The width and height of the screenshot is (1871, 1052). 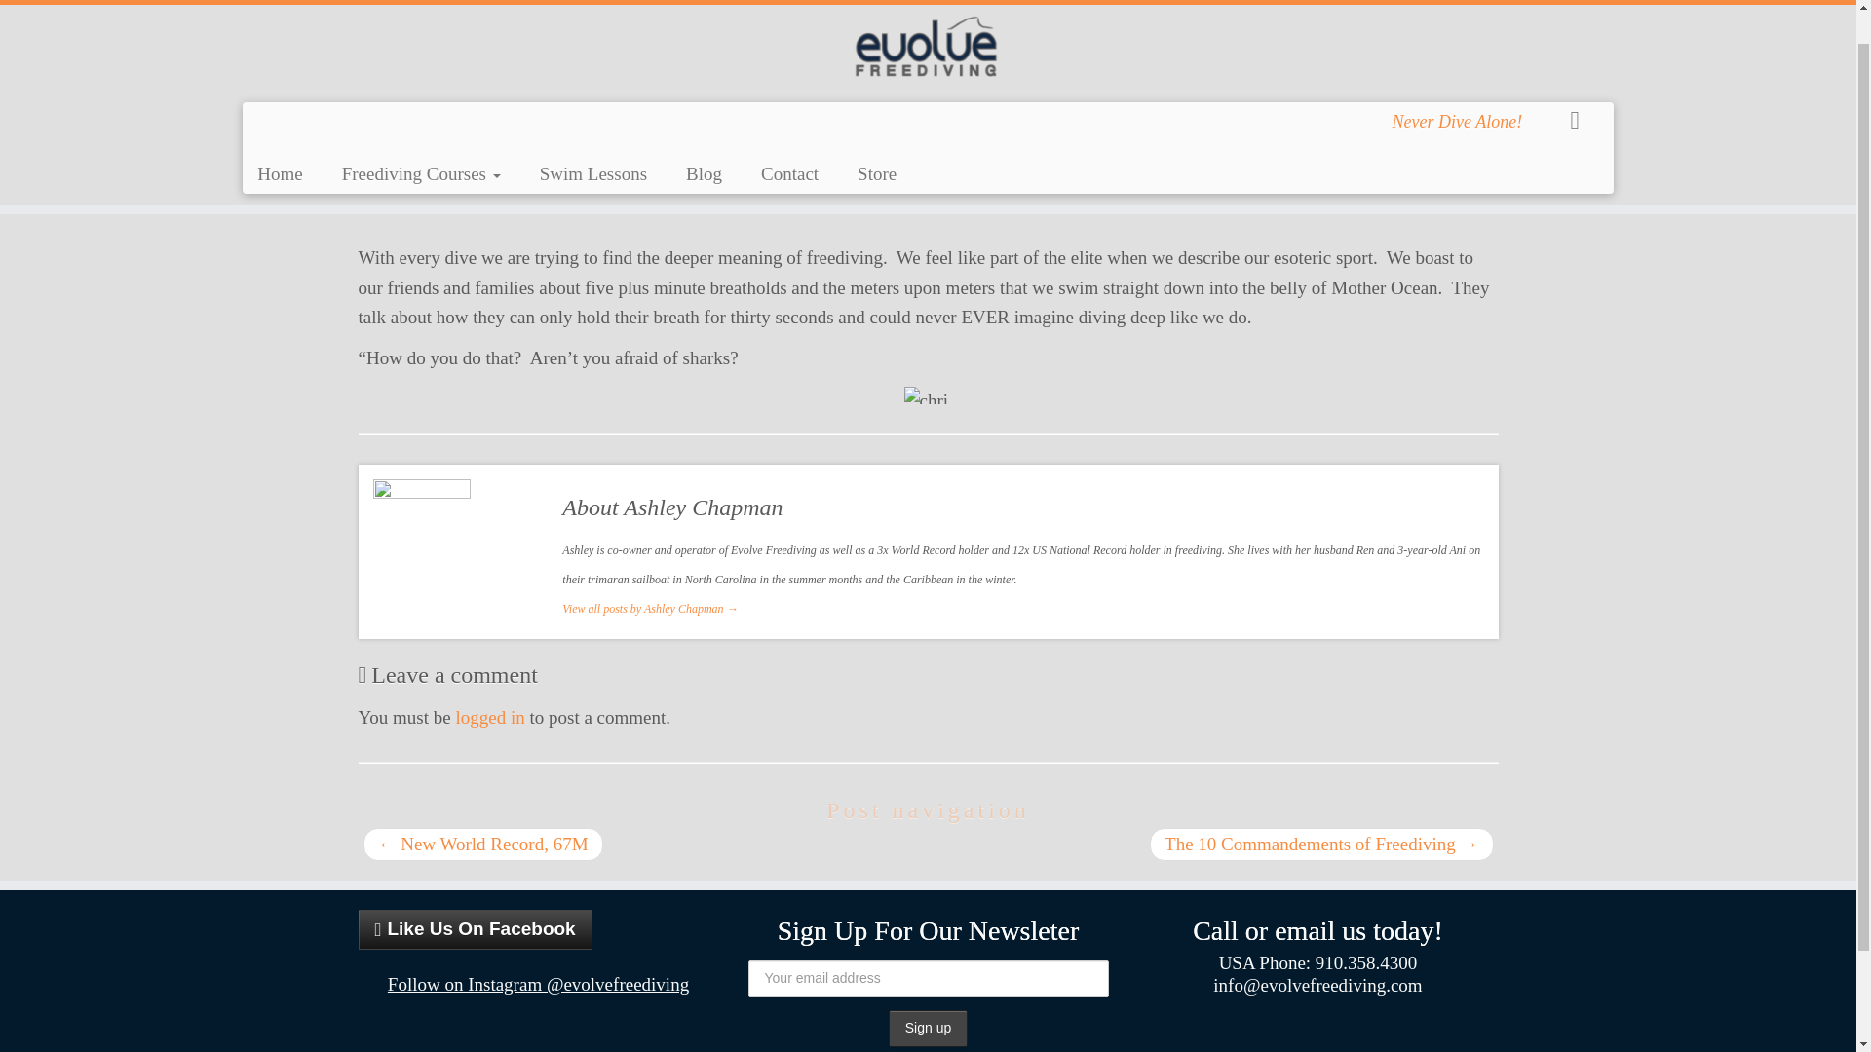 I want to click on View your shopping cart, so click(x=1586, y=84).